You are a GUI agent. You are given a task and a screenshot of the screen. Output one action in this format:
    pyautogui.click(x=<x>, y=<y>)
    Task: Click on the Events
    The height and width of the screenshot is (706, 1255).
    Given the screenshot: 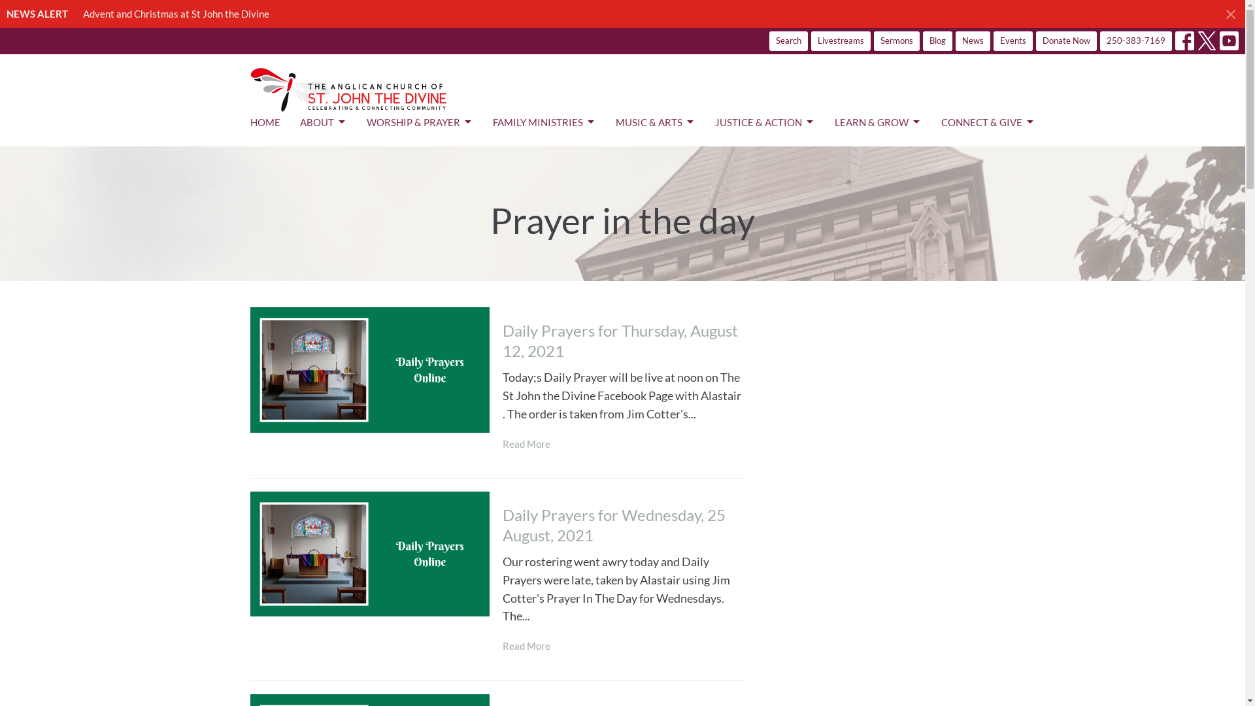 What is the action you would take?
    pyautogui.click(x=1013, y=41)
    